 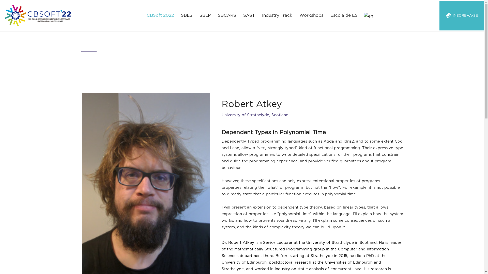 I want to click on SBCARS, so click(x=228, y=15).